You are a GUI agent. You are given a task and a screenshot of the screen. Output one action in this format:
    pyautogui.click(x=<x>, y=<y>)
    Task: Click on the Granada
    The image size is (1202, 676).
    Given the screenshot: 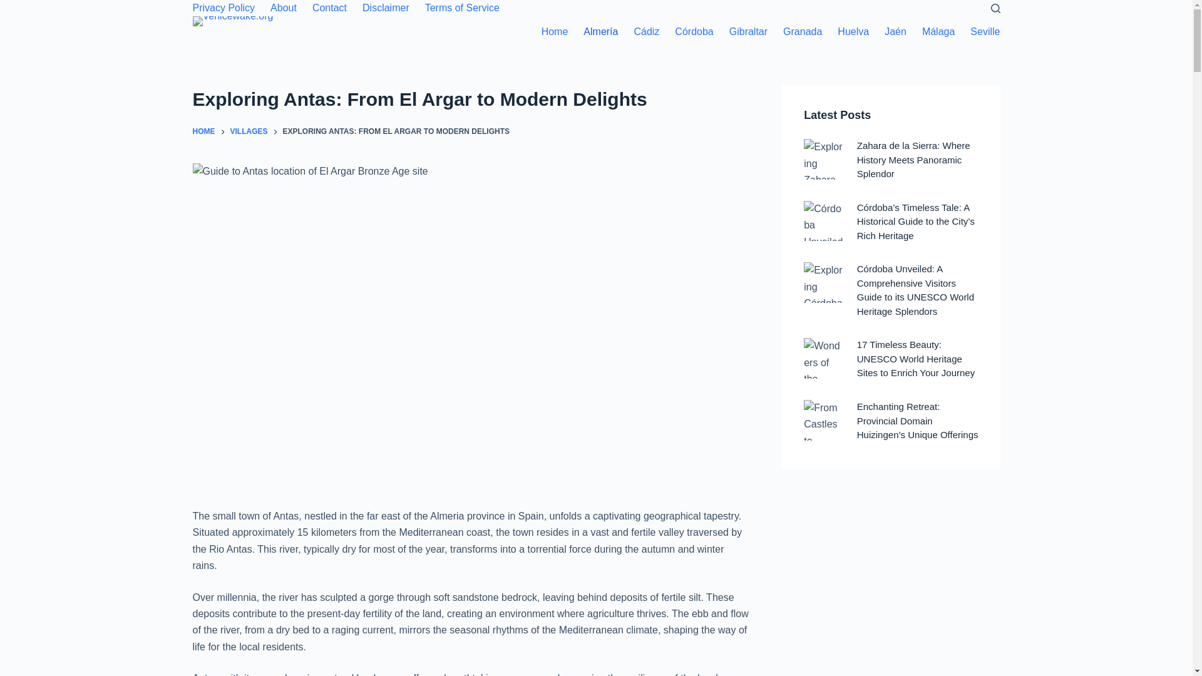 What is the action you would take?
    pyautogui.click(x=803, y=31)
    